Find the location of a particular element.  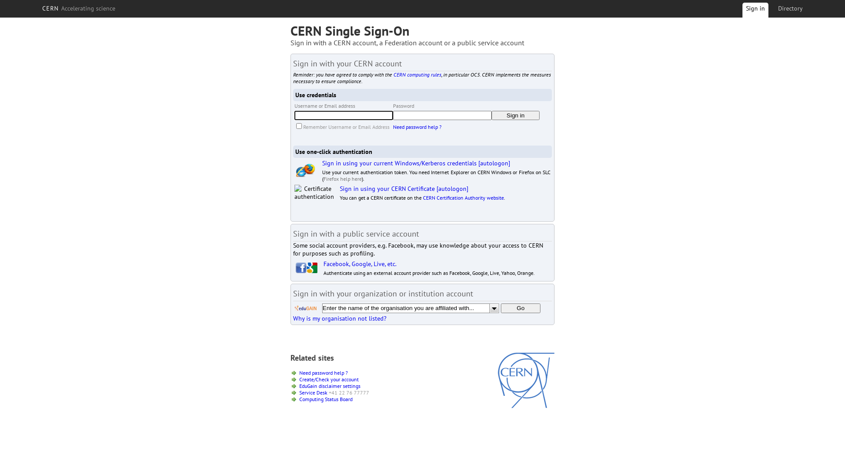

Sign in using your CERN Certificate is located at coordinates (387, 189).